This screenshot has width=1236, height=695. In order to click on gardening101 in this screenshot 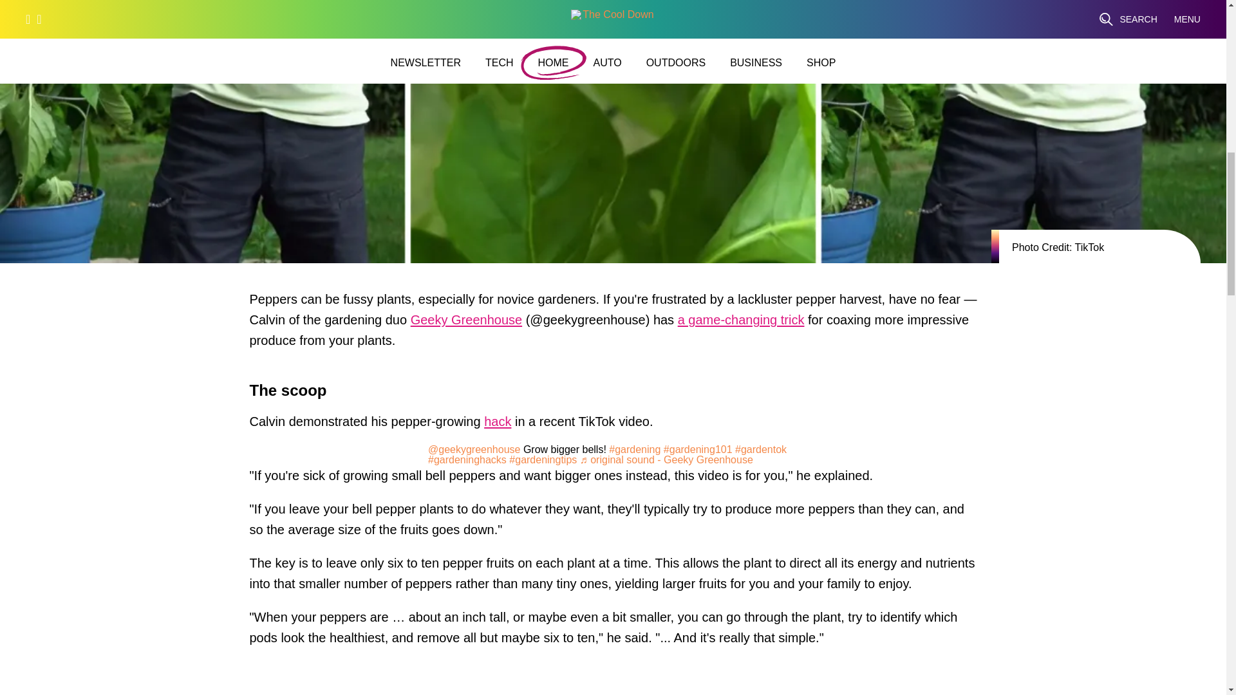, I will do `click(698, 449)`.